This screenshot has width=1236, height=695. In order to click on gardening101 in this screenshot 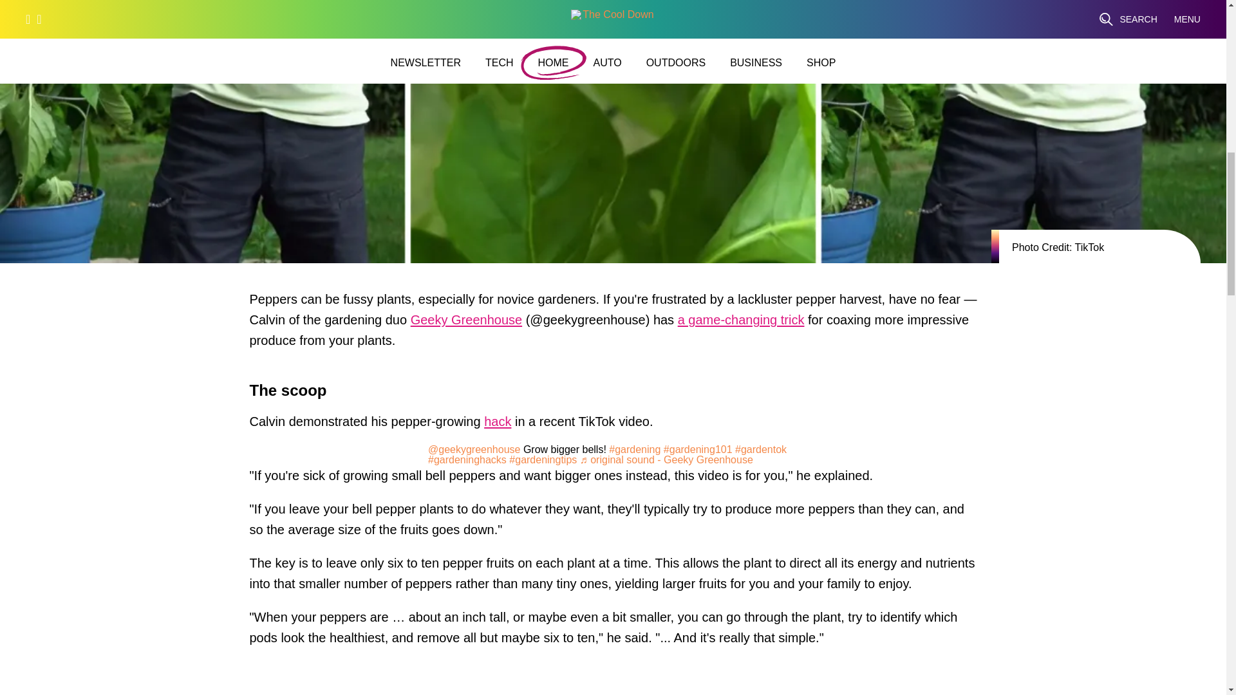, I will do `click(698, 449)`.